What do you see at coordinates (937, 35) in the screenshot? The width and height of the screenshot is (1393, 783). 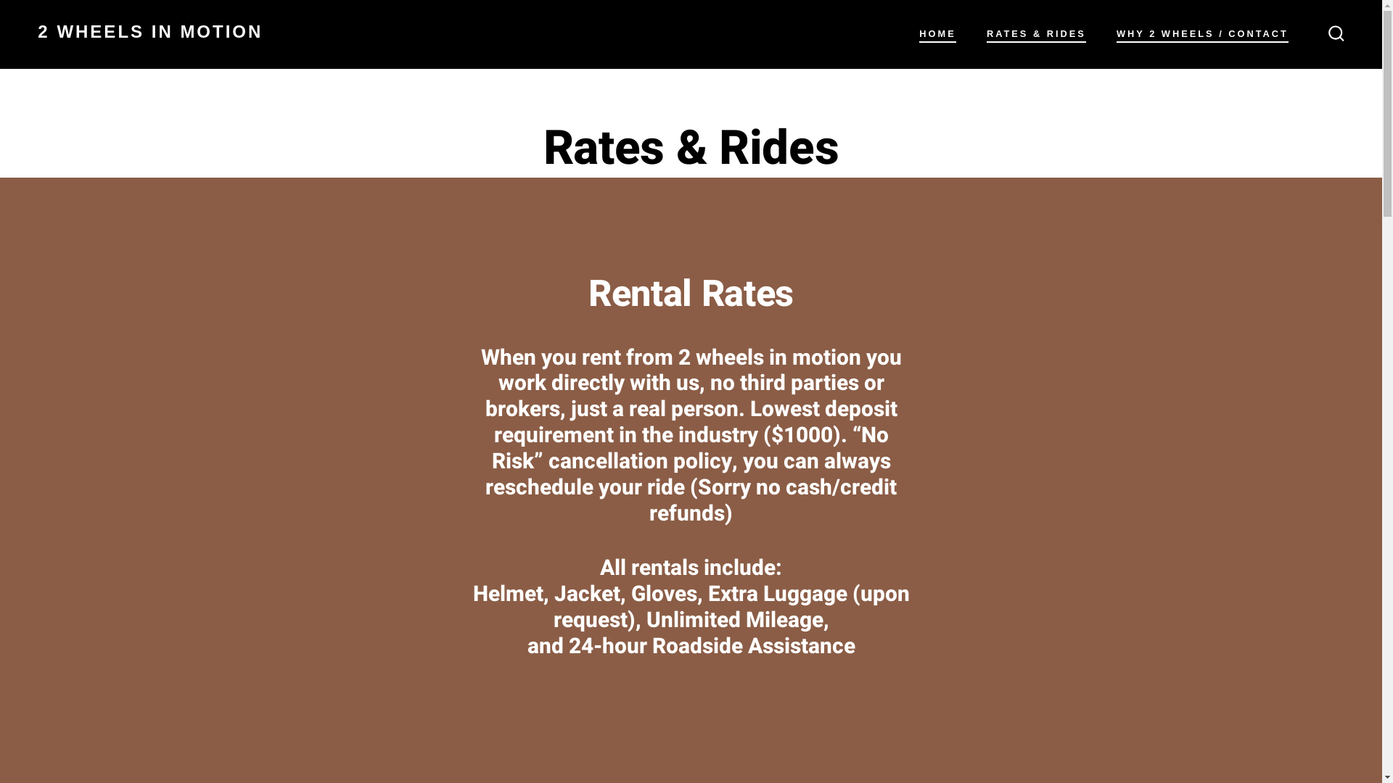 I see `HOME` at bounding box center [937, 35].